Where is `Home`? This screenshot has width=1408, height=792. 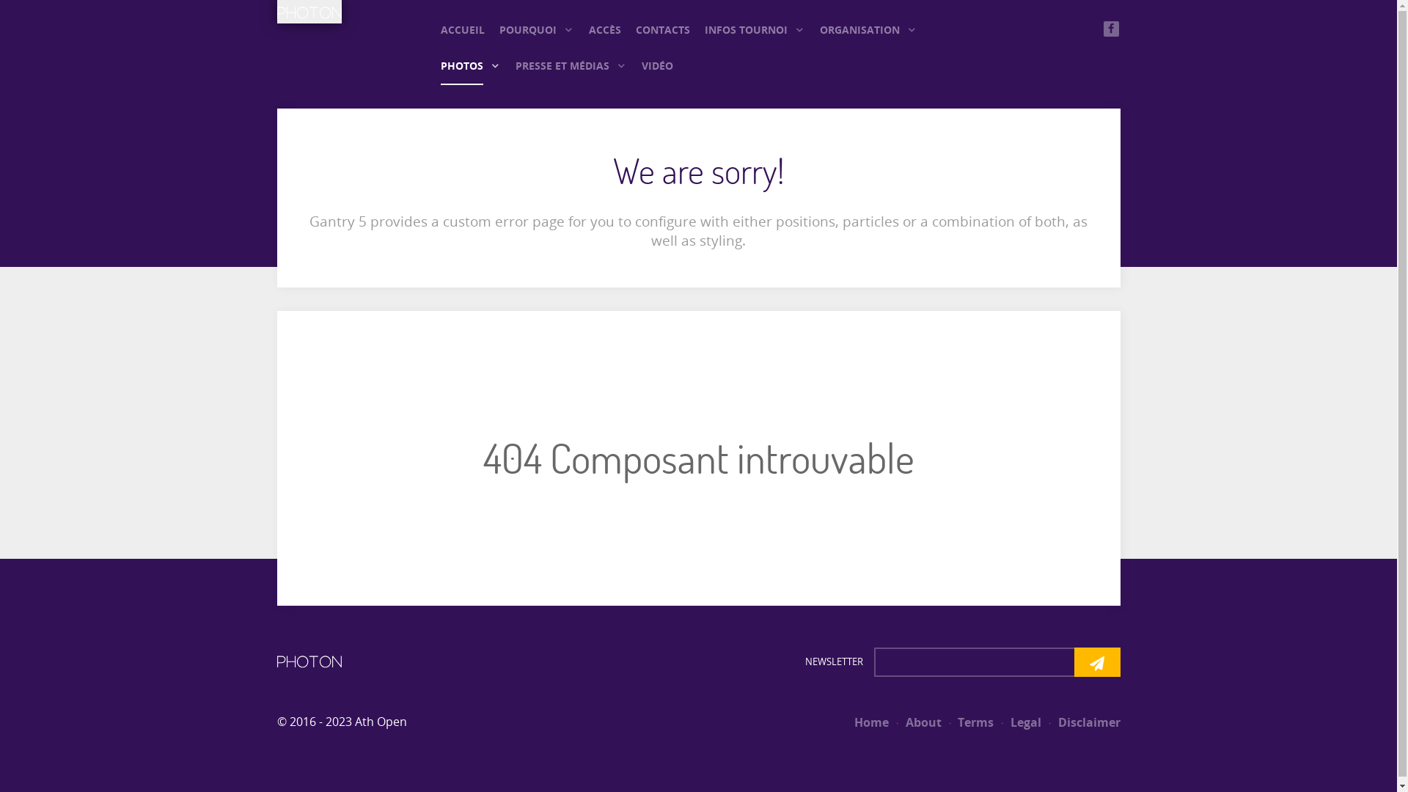 Home is located at coordinates (871, 722).